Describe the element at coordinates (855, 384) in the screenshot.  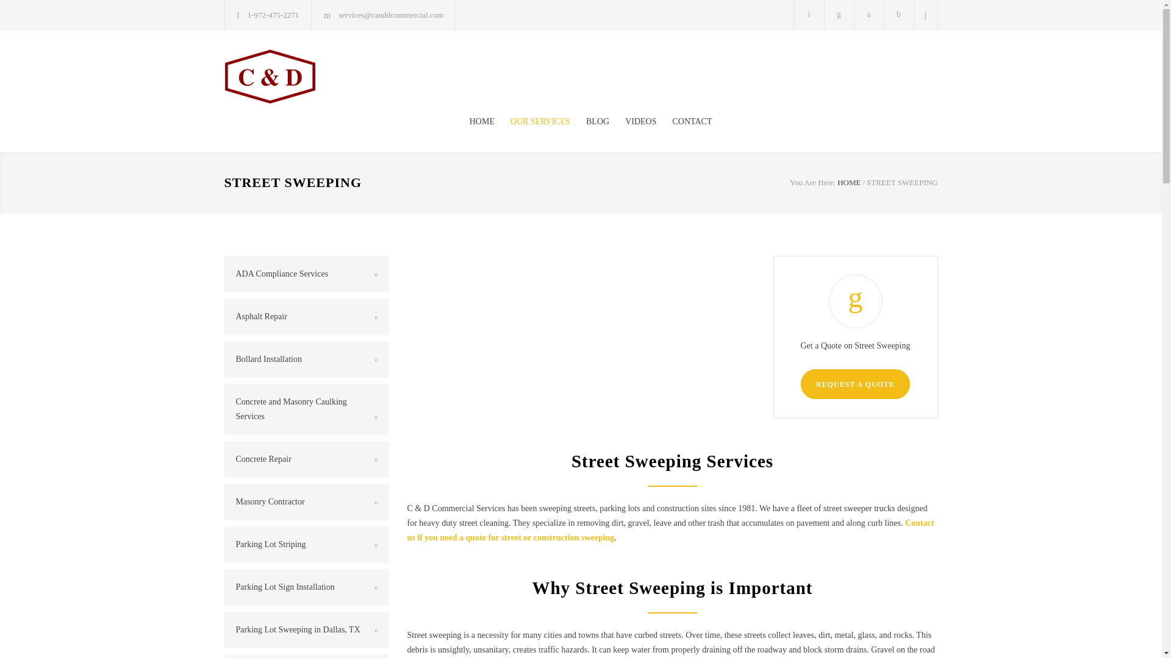
I see `REQUEST A QUOTE` at that location.